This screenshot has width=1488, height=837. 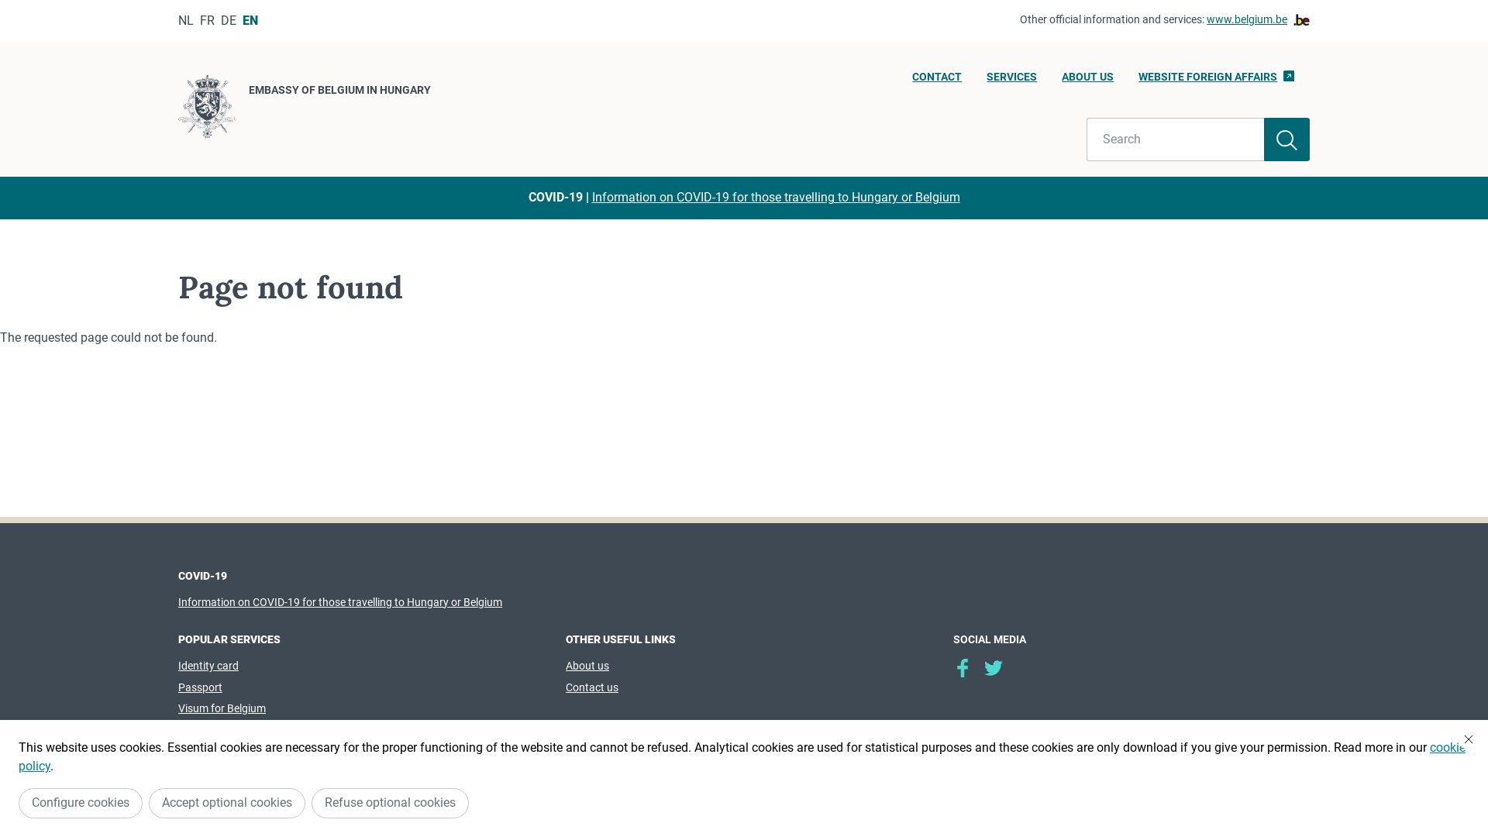 What do you see at coordinates (592, 687) in the screenshot?
I see `Contact us` at bounding box center [592, 687].